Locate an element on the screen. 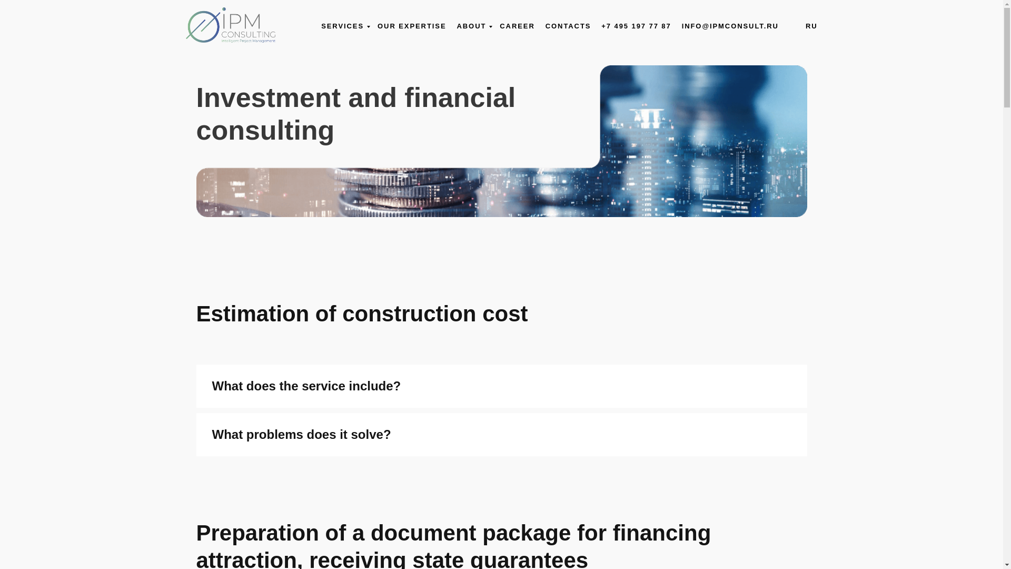  CAREER is located at coordinates (517, 26).